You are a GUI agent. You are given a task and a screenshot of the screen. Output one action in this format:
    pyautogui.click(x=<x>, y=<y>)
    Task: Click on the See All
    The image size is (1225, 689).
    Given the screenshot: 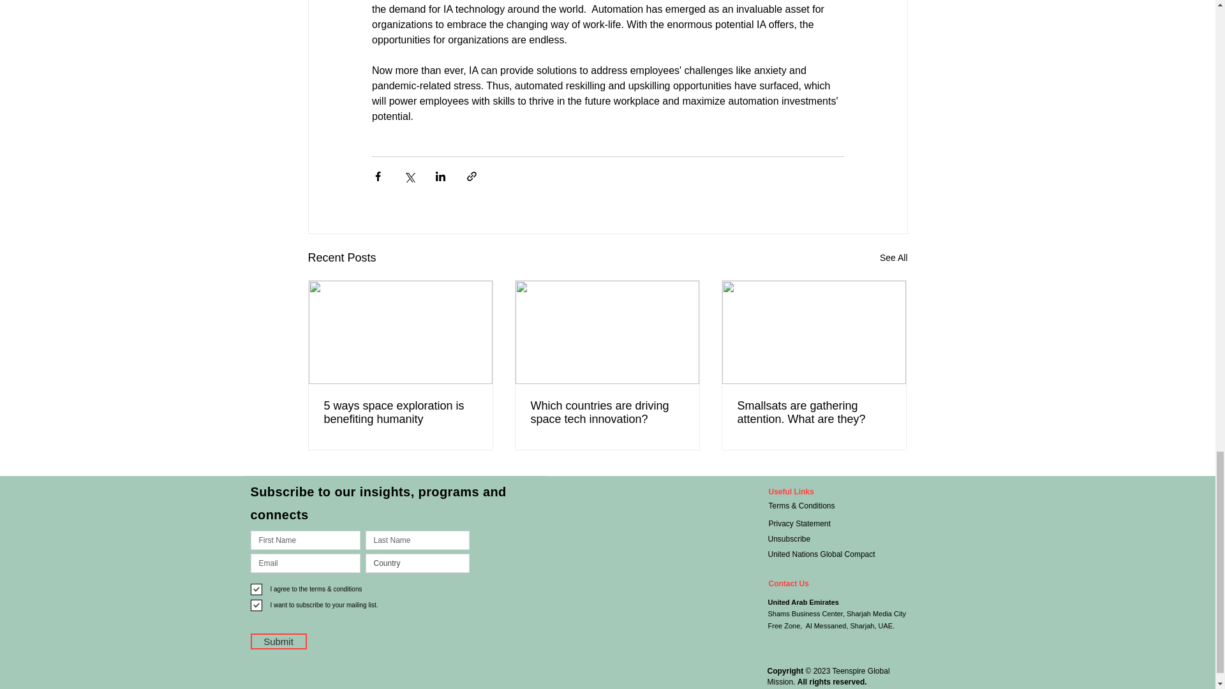 What is the action you would take?
    pyautogui.click(x=893, y=258)
    